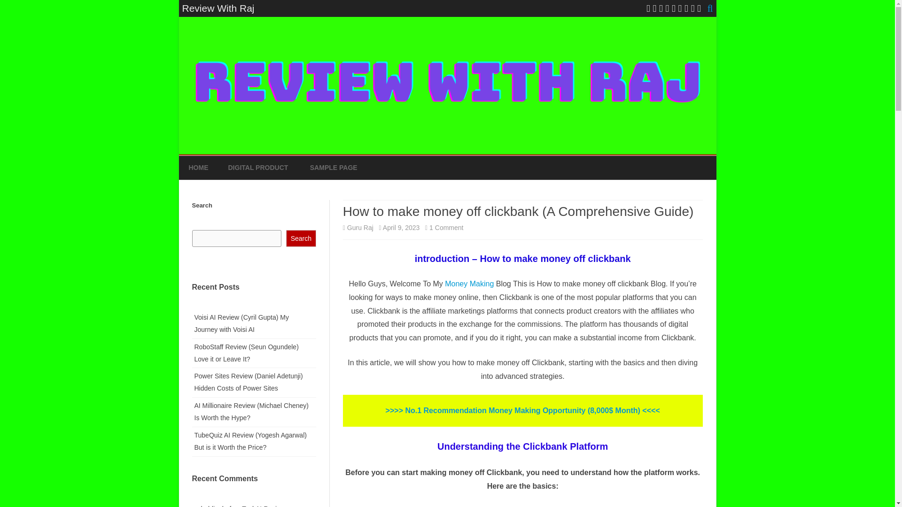 The image size is (902, 507). What do you see at coordinates (258, 168) in the screenshot?
I see `DIGITAL PRODUCT` at bounding box center [258, 168].